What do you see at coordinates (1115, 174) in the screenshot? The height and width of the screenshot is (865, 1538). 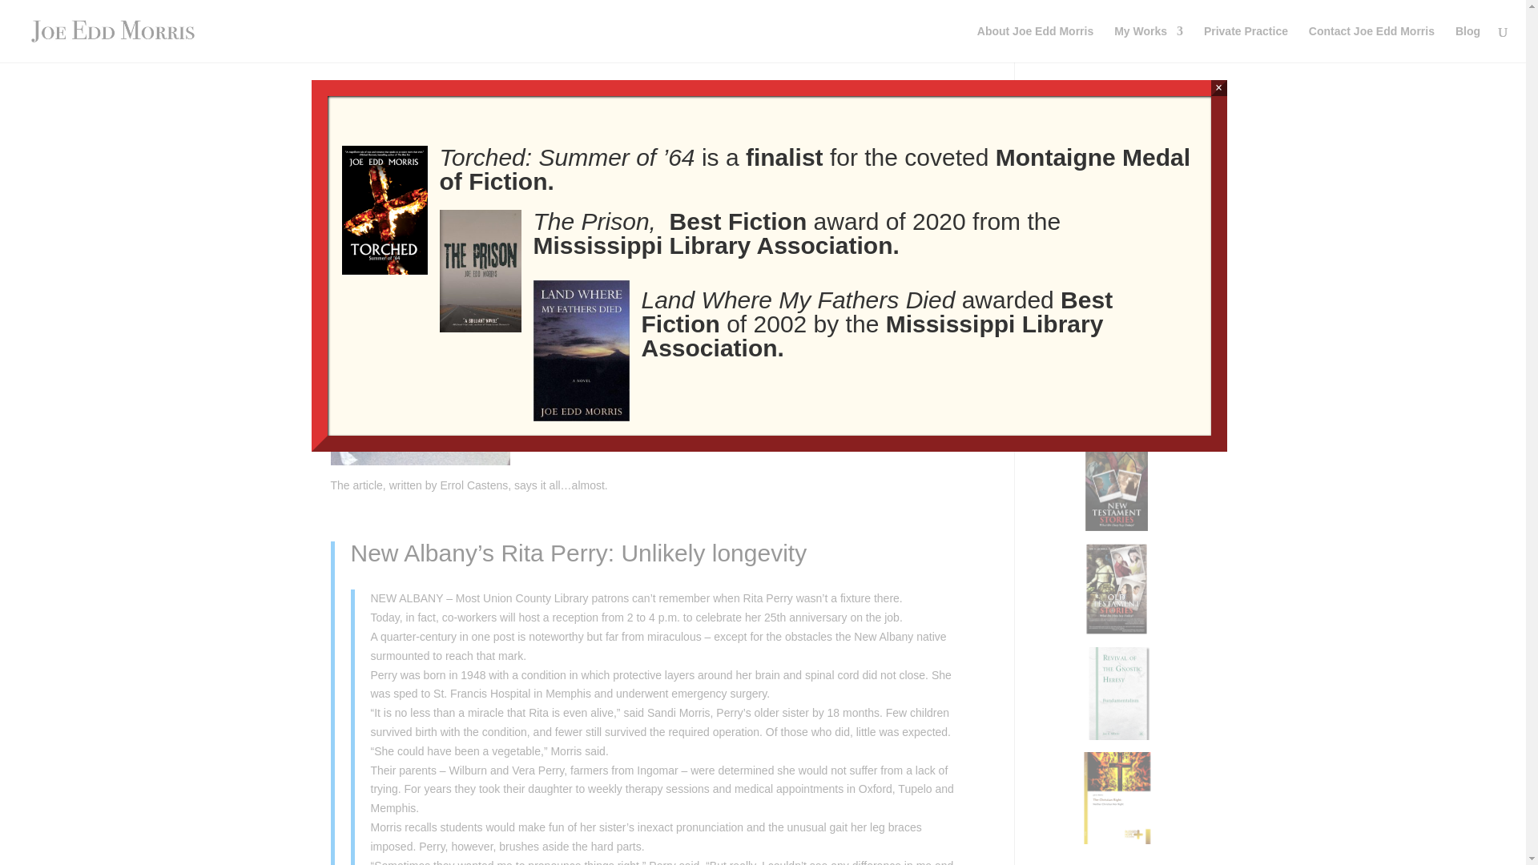 I see `Chavez Newsletter December, 2016 p.2` at bounding box center [1115, 174].